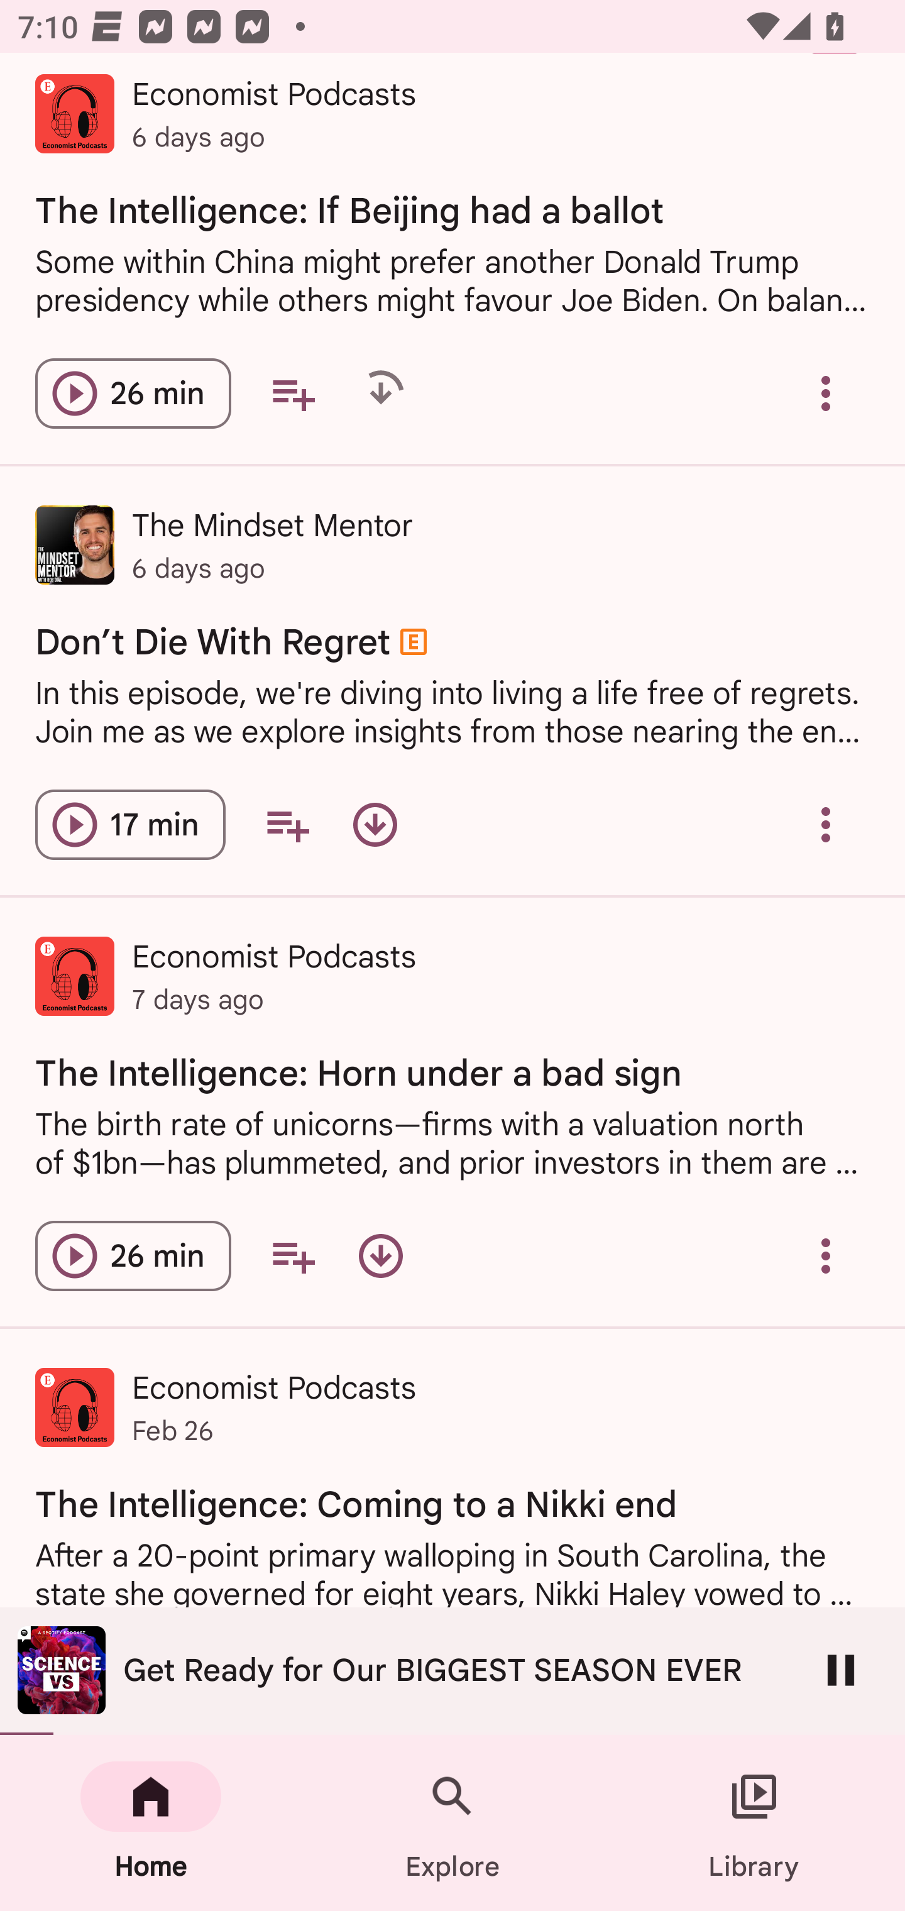  Describe the element at coordinates (826, 825) in the screenshot. I see `Overflow menu` at that location.